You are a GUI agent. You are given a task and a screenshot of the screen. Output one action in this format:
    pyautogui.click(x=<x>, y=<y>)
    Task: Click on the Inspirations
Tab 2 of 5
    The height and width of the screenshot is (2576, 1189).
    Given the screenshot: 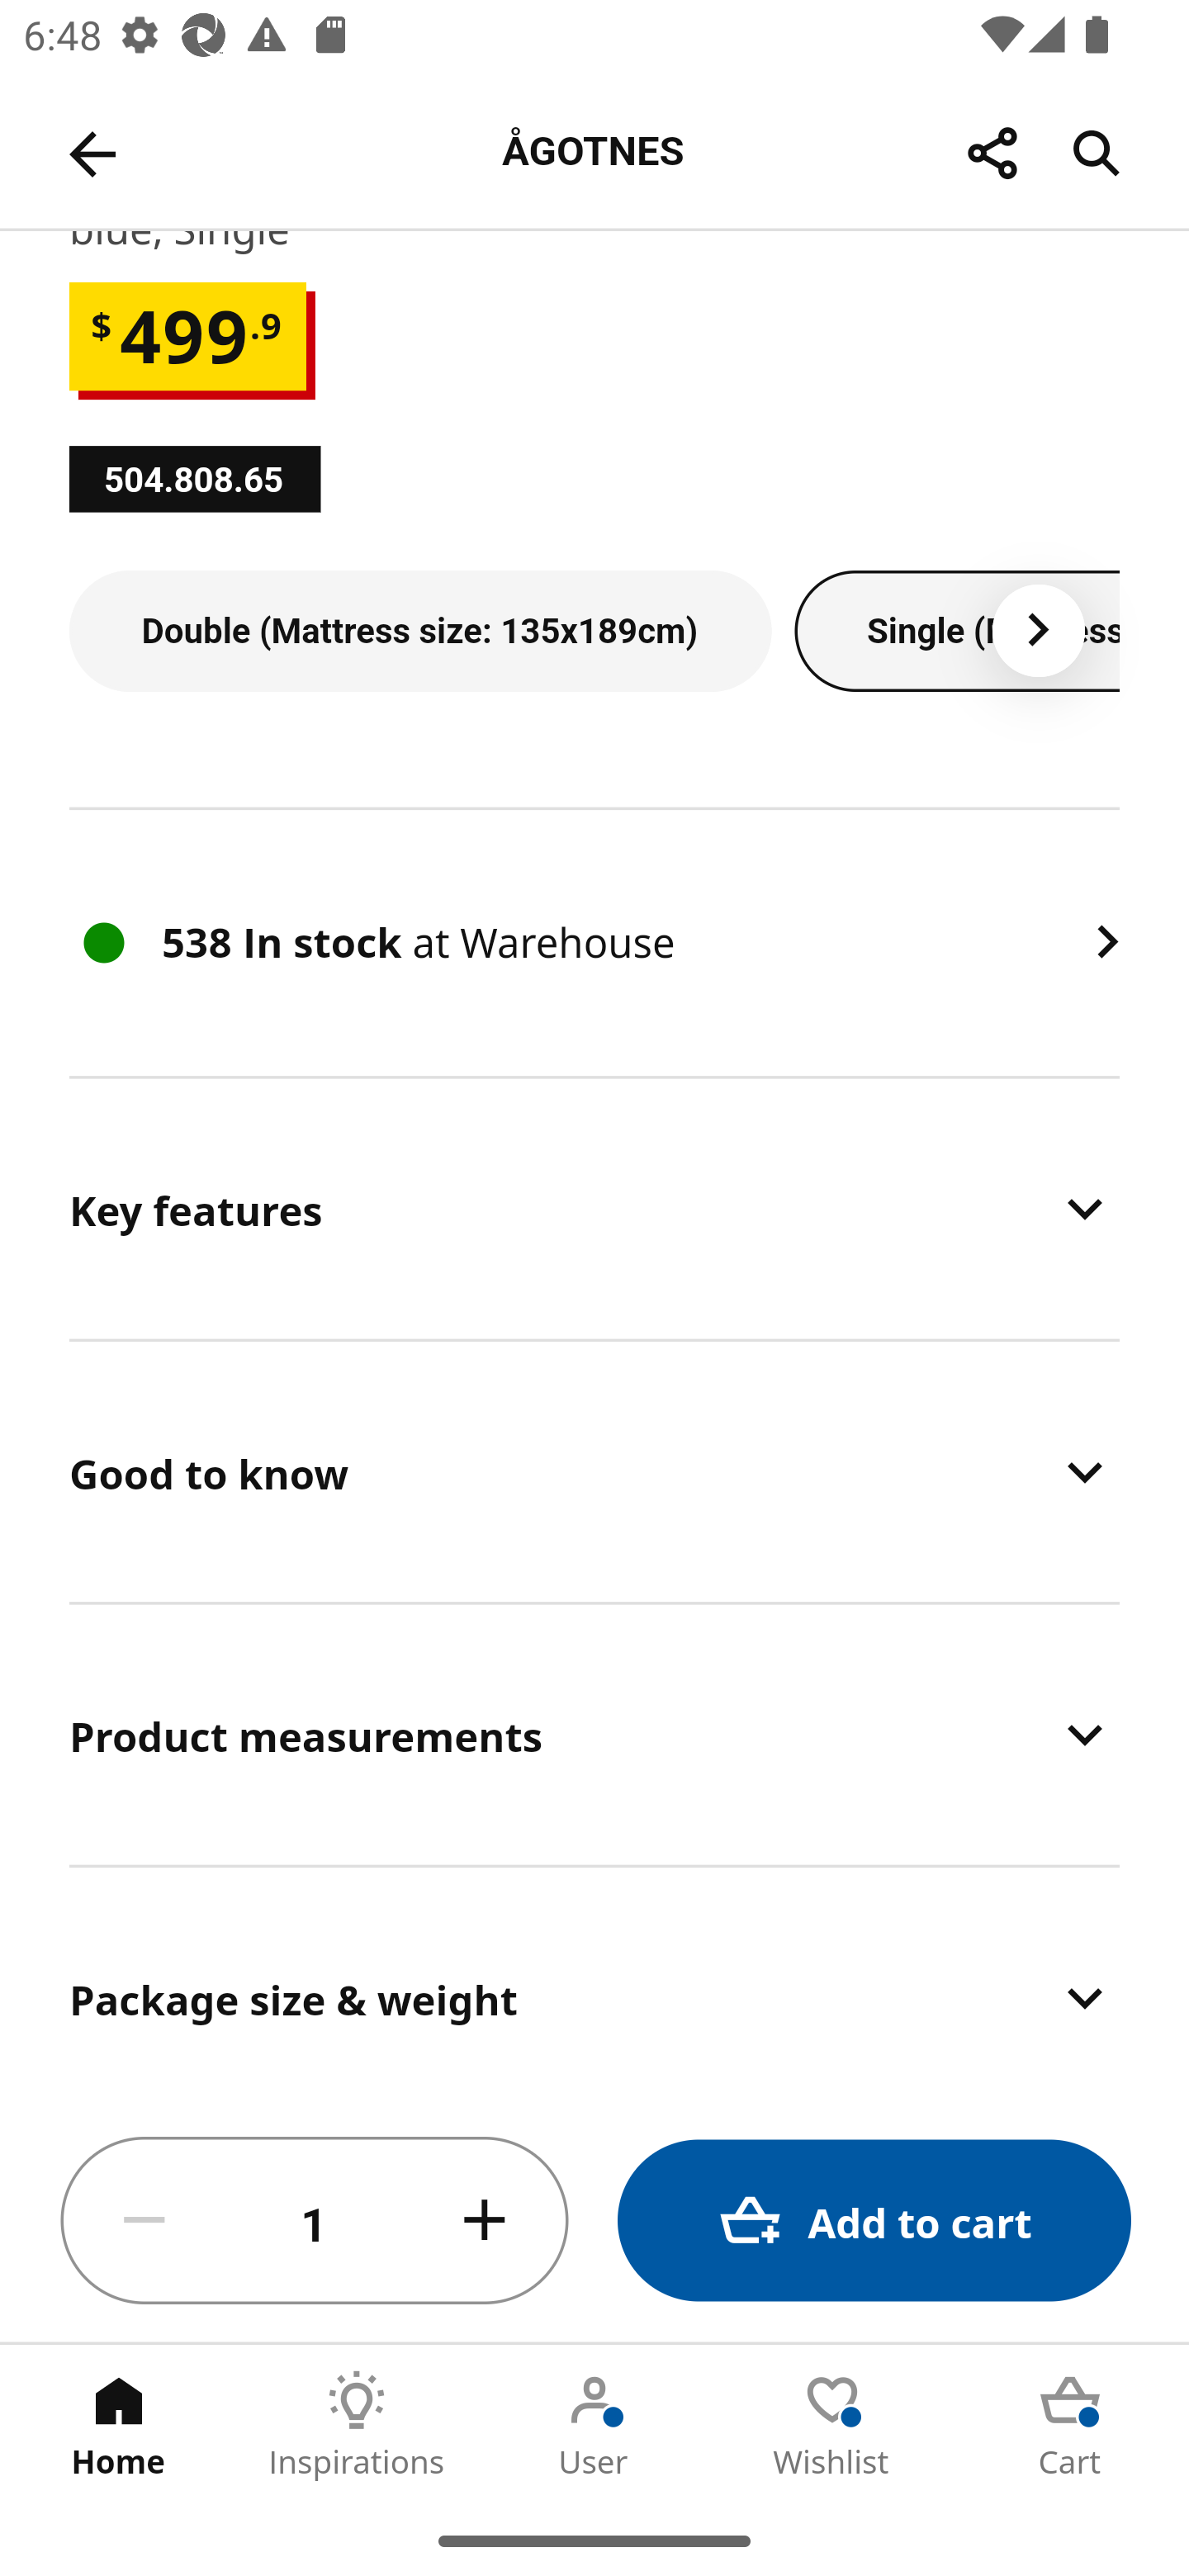 What is the action you would take?
    pyautogui.click(x=357, y=2425)
    